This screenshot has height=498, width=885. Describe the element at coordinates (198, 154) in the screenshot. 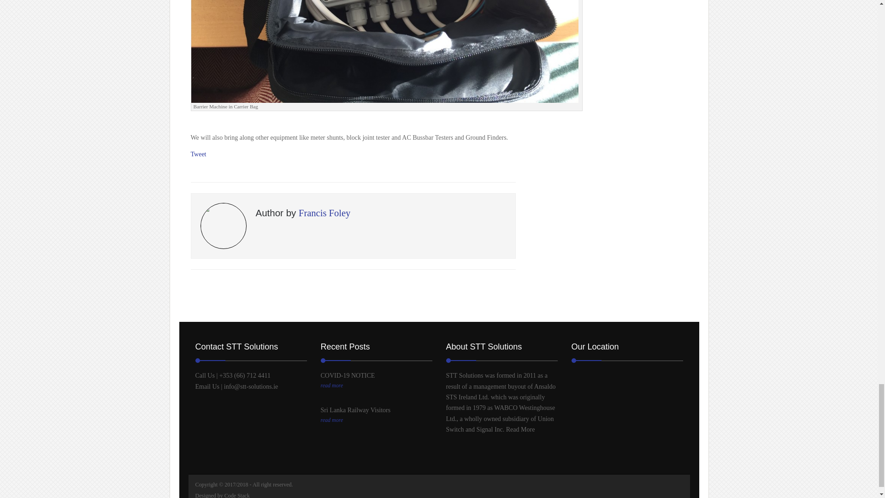

I see `Tweet` at that location.